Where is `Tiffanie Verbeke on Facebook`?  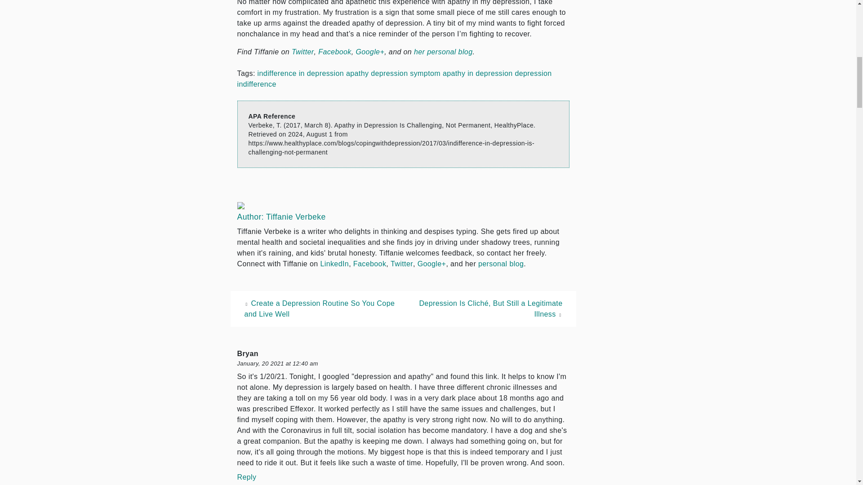 Tiffanie Verbeke on Facebook is located at coordinates (334, 52).